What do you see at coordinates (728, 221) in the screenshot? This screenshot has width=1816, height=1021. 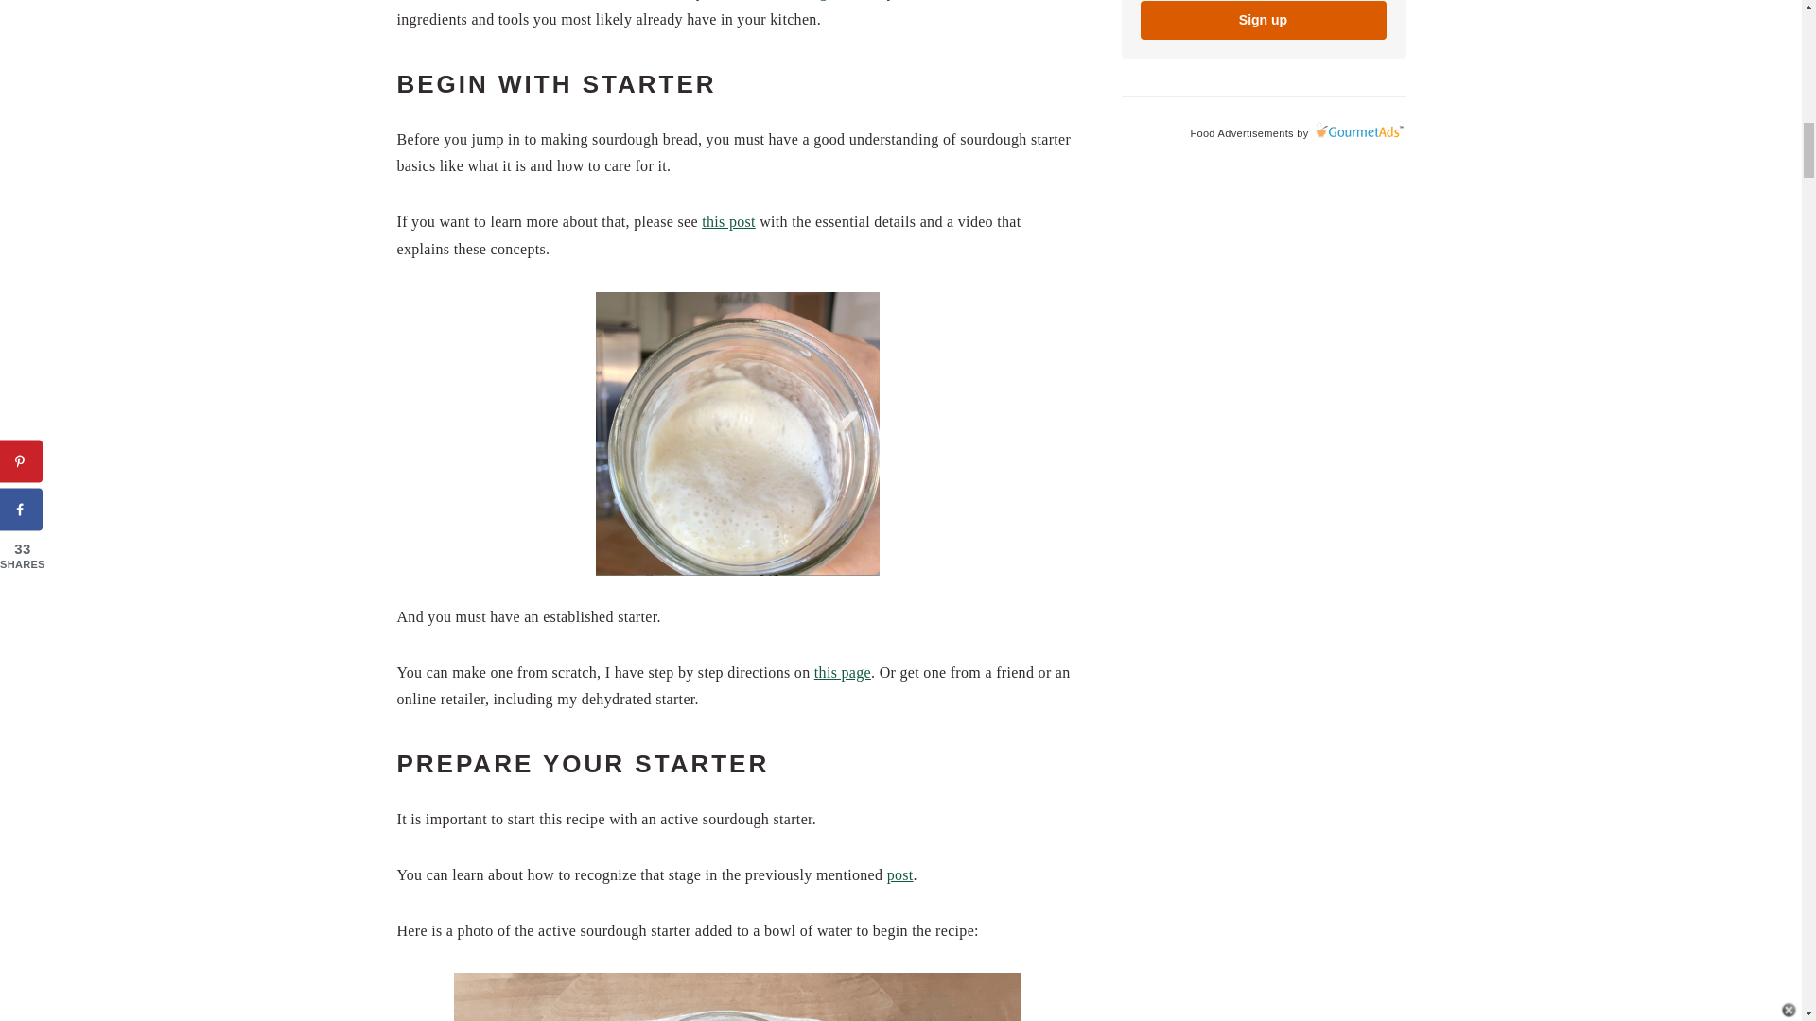 I see `this post` at bounding box center [728, 221].